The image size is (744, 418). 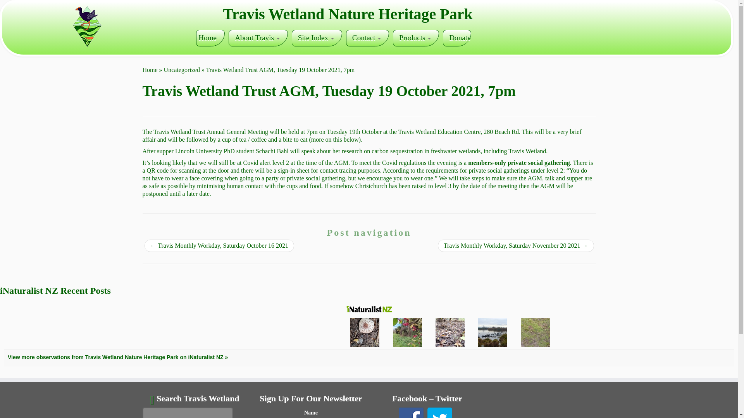 What do you see at coordinates (182, 70) in the screenshot?
I see `Uncategorized` at bounding box center [182, 70].